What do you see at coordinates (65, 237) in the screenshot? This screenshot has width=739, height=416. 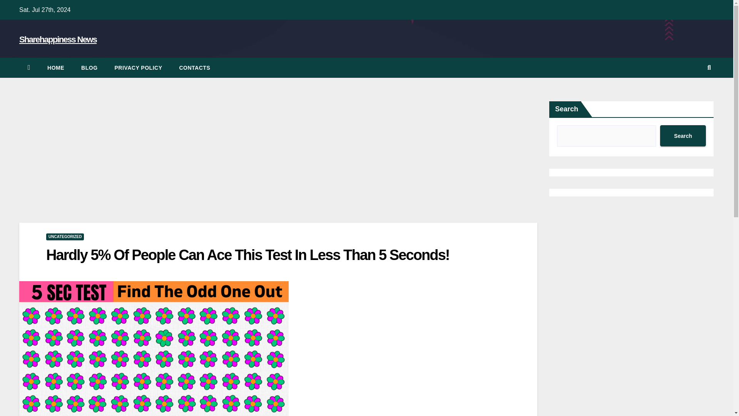 I see `UNCATEGORIZED` at bounding box center [65, 237].